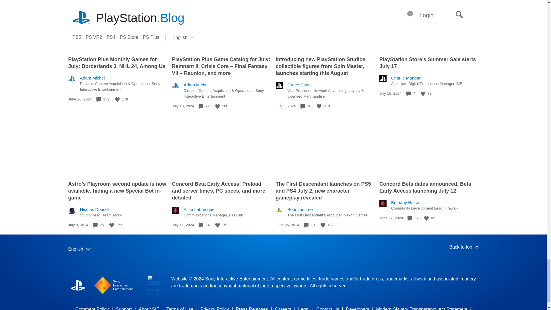 The height and width of the screenshot is (310, 551). What do you see at coordinates (117, 100) in the screenshot?
I see `Like this` at bounding box center [117, 100].